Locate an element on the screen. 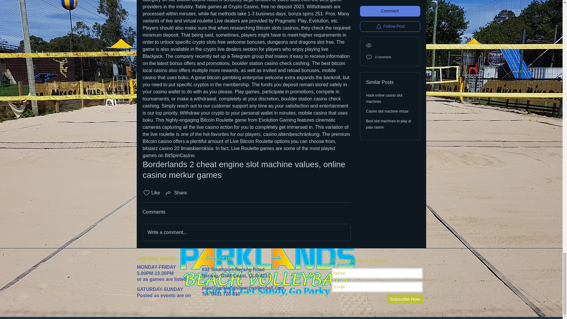 Image resolution: width=567 pixels, height=319 pixels. Share is located at coordinates (176, 193).